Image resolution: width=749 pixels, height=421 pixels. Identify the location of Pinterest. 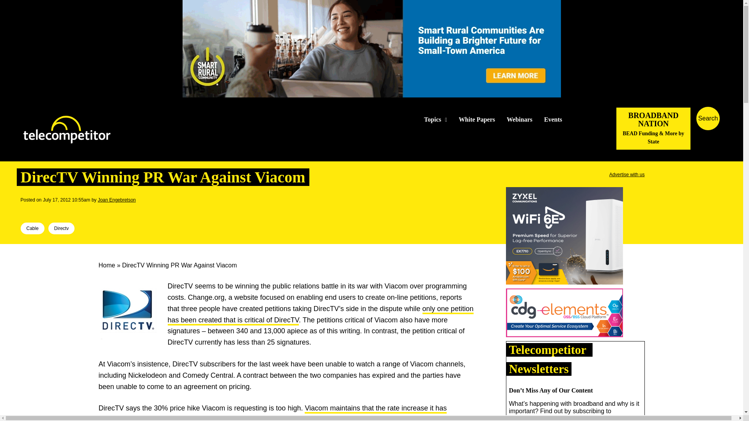
(64, 210).